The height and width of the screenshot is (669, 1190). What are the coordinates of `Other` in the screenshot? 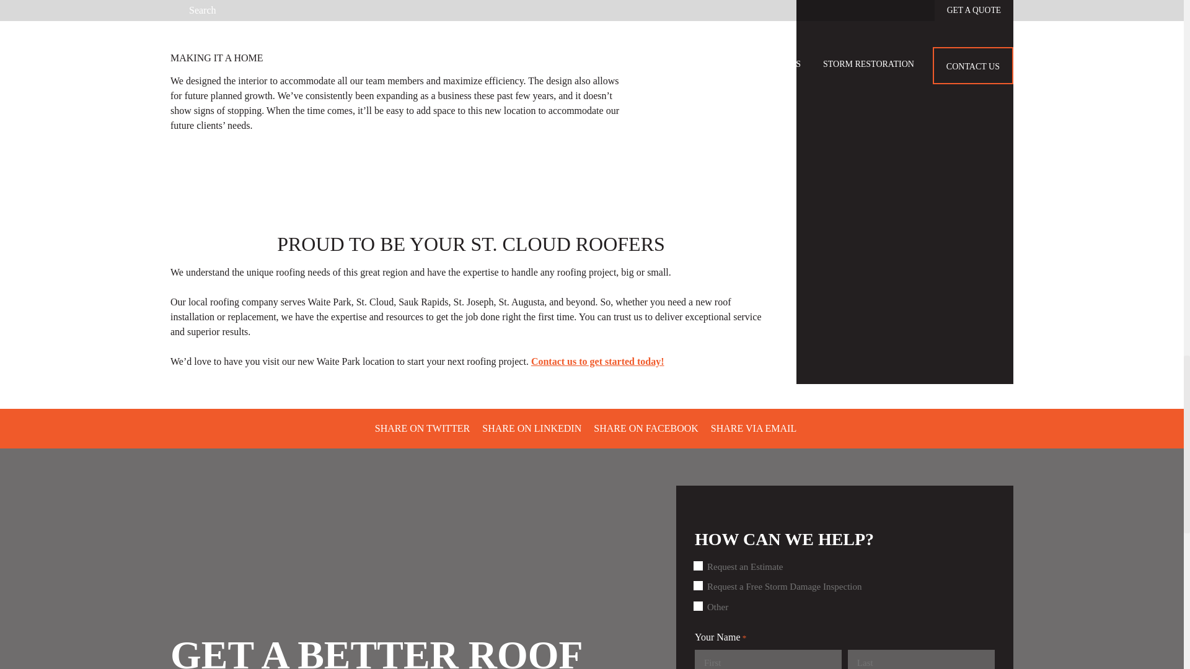 It's located at (700, 606).